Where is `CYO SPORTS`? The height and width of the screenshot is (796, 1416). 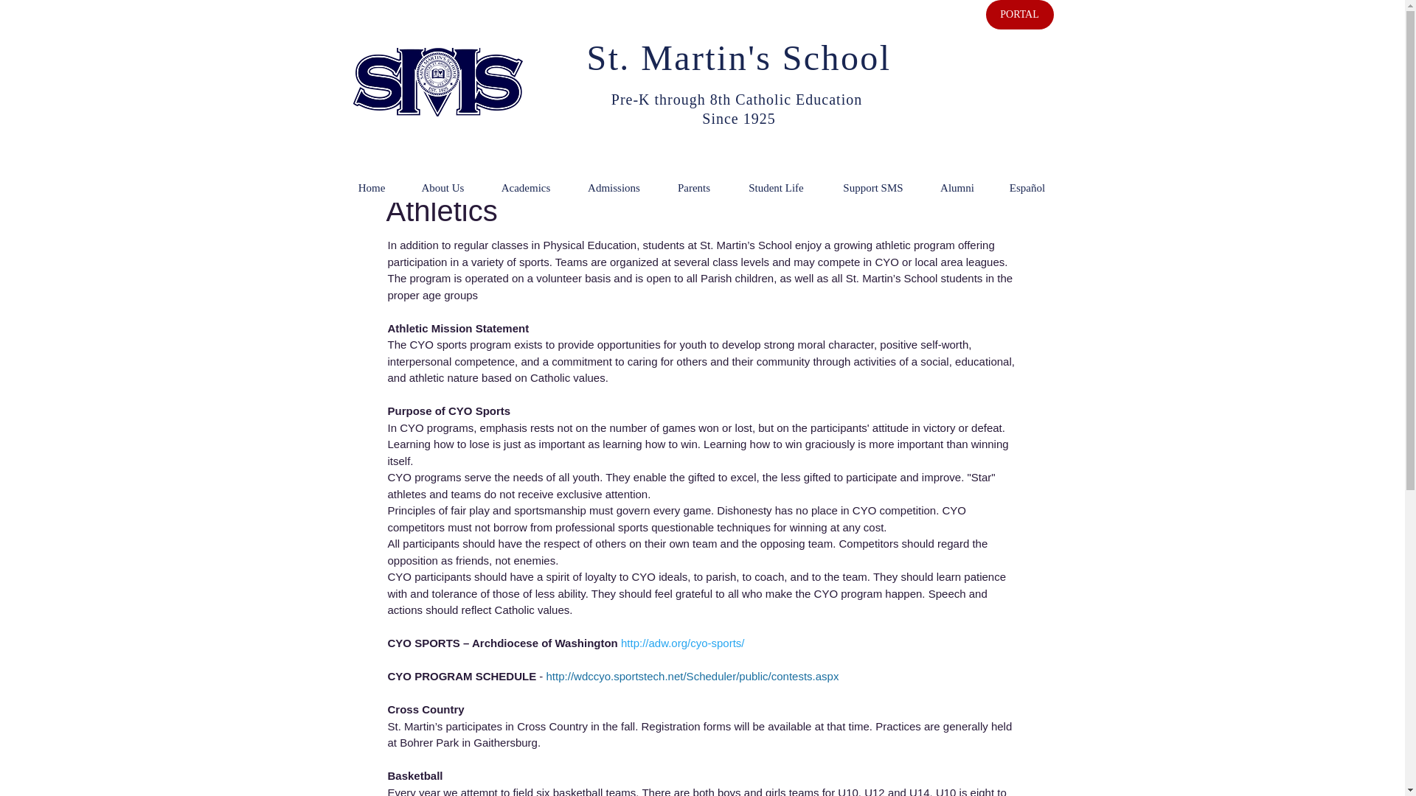 CYO SPORTS is located at coordinates (426, 643).